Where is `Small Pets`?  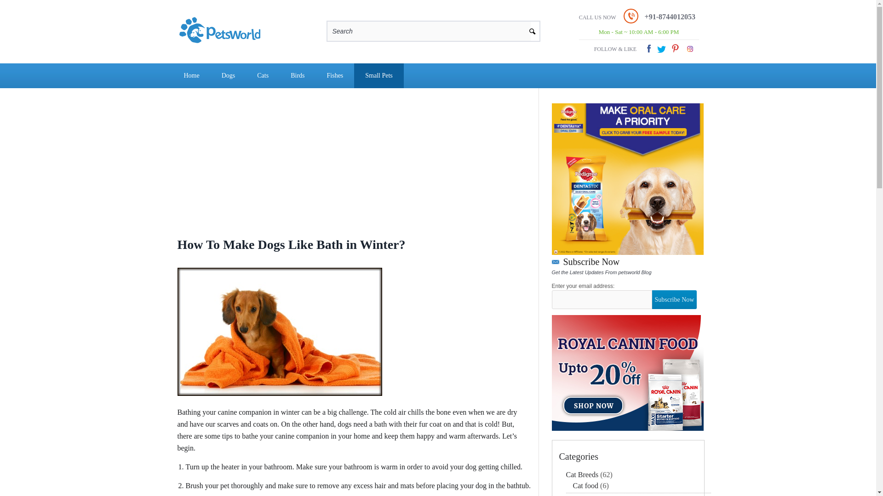 Small Pets is located at coordinates (378, 76).